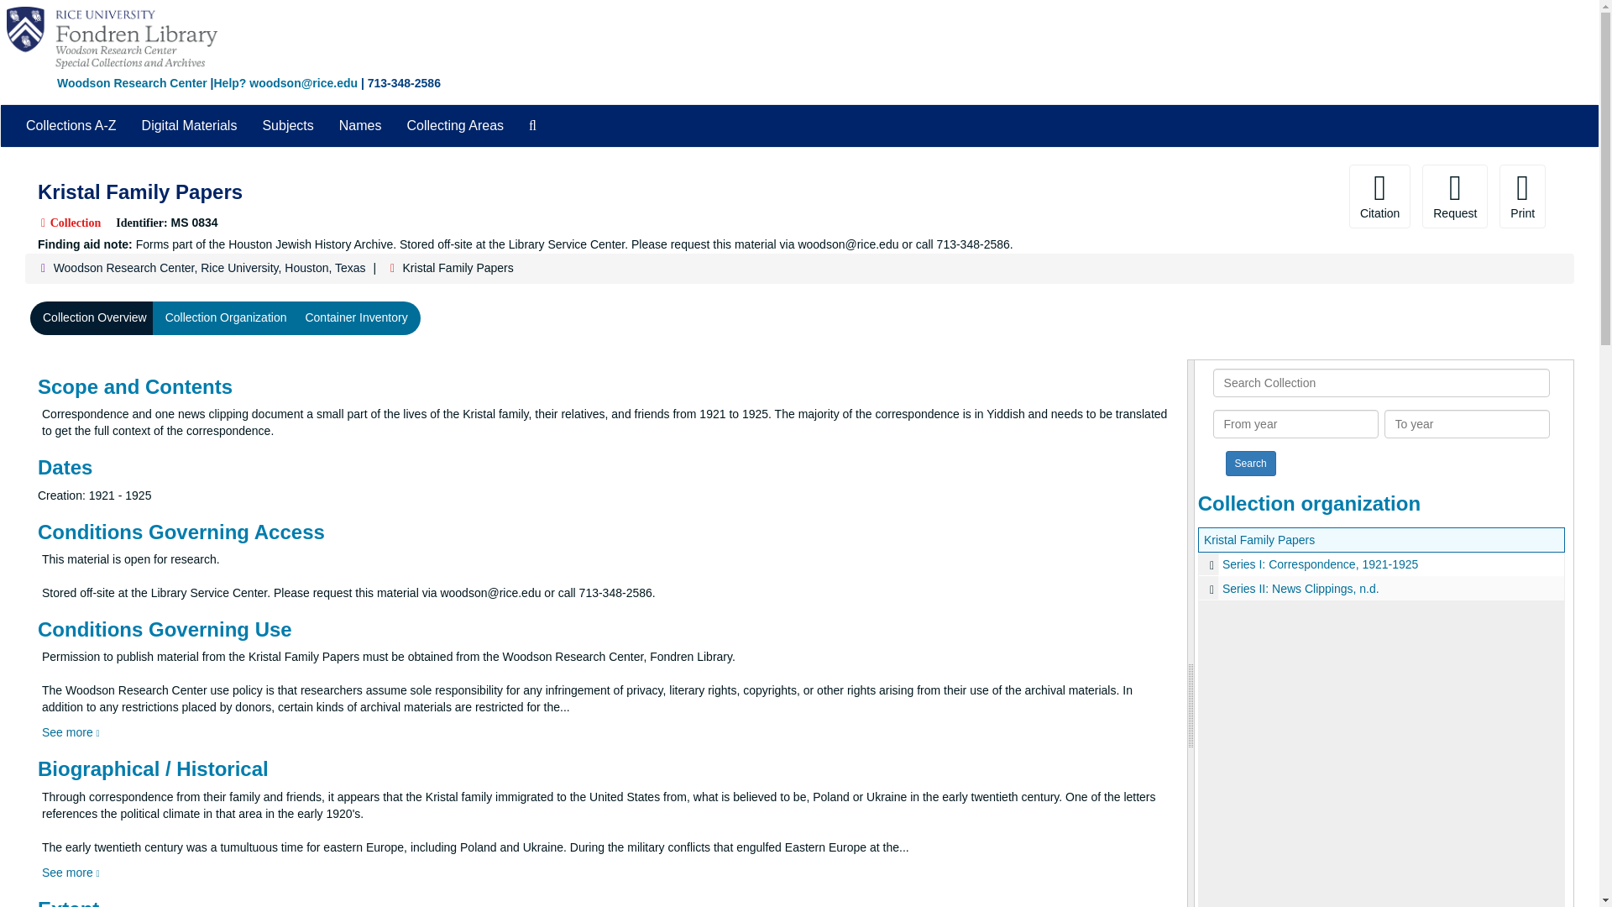 This screenshot has width=1612, height=907. Describe the element at coordinates (227, 317) in the screenshot. I see `Collection Organization` at that location.